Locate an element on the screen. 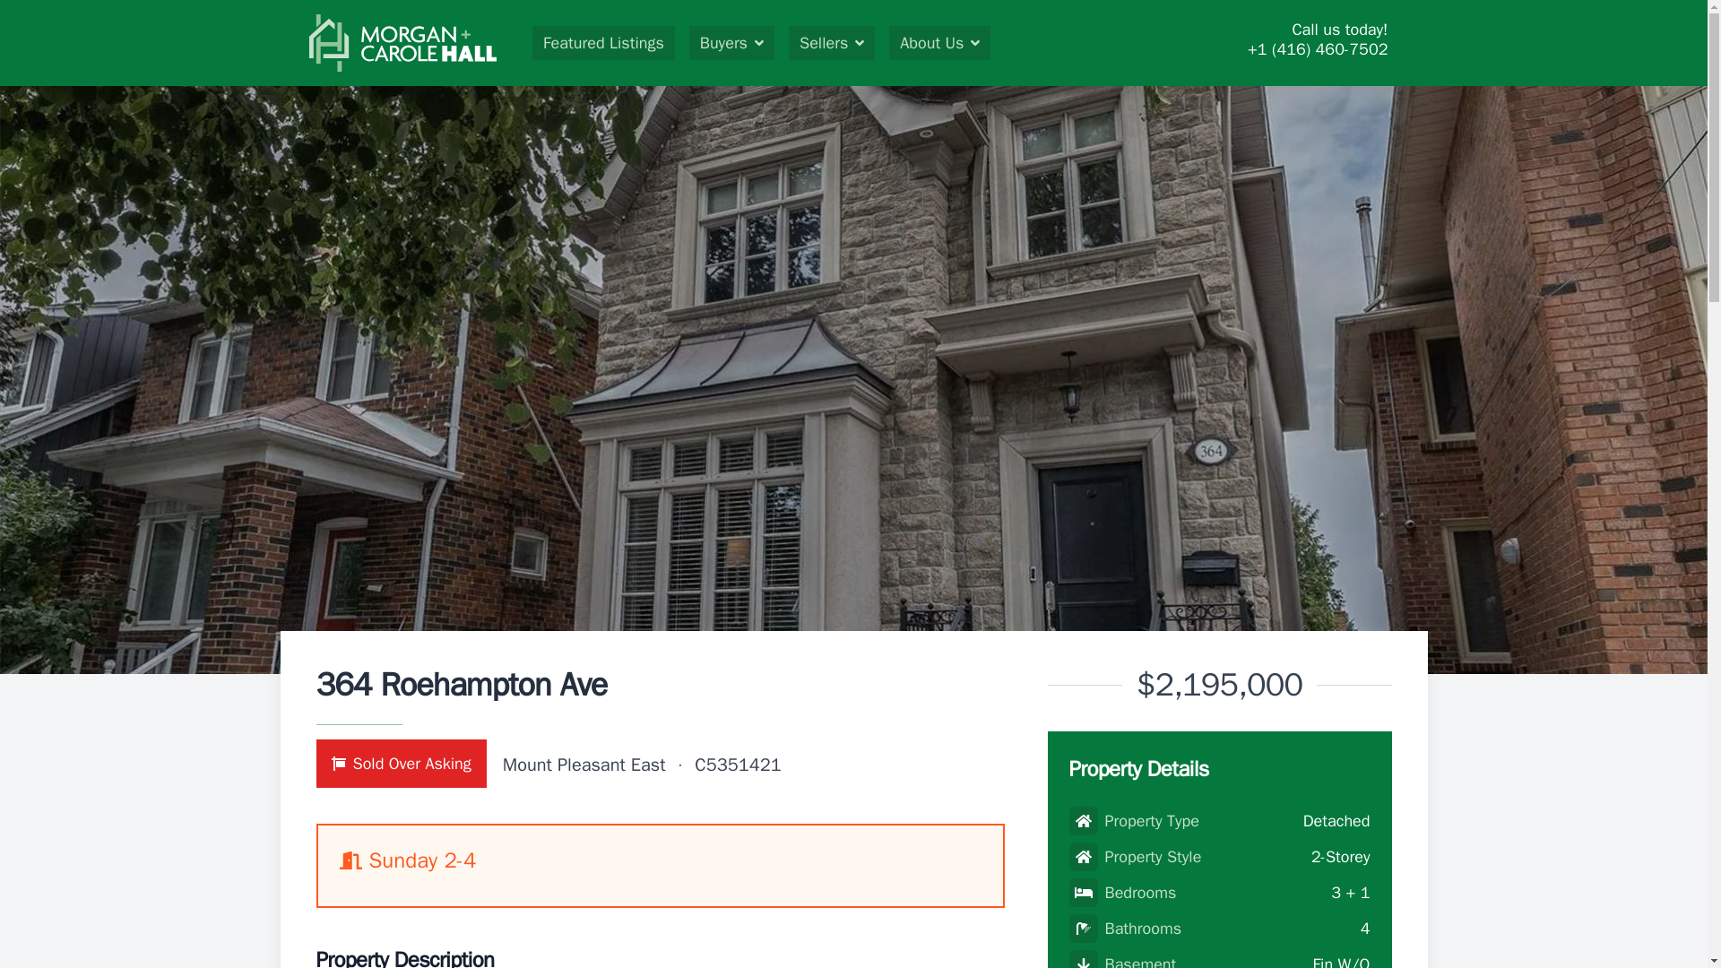  About Us is located at coordinates (939, 43).